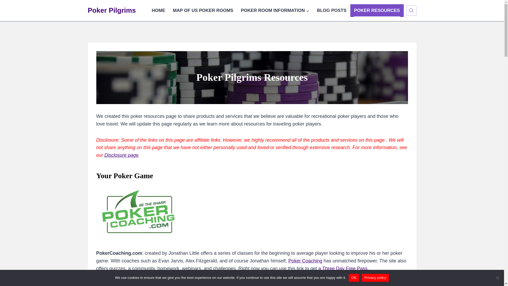 This screenshot has width=508, height=286. What do you see at coordinates (158, 11) in the screenshot?
I see `HOME` at bounding box center [158, 11].